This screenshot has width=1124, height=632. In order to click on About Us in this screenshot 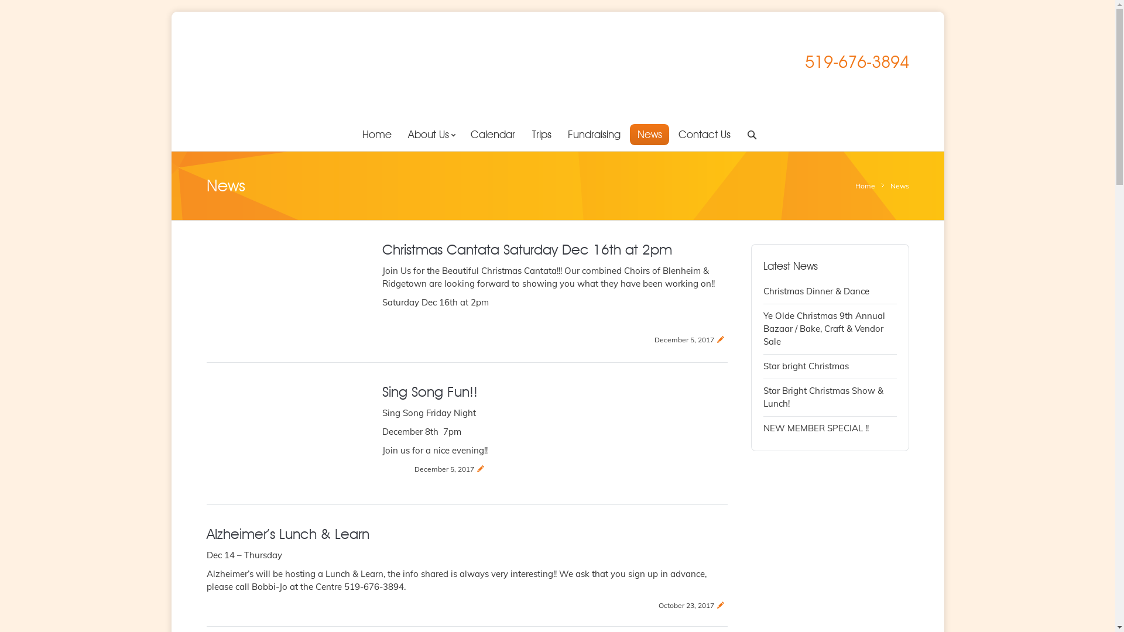, I will do `click(431, 135)`.